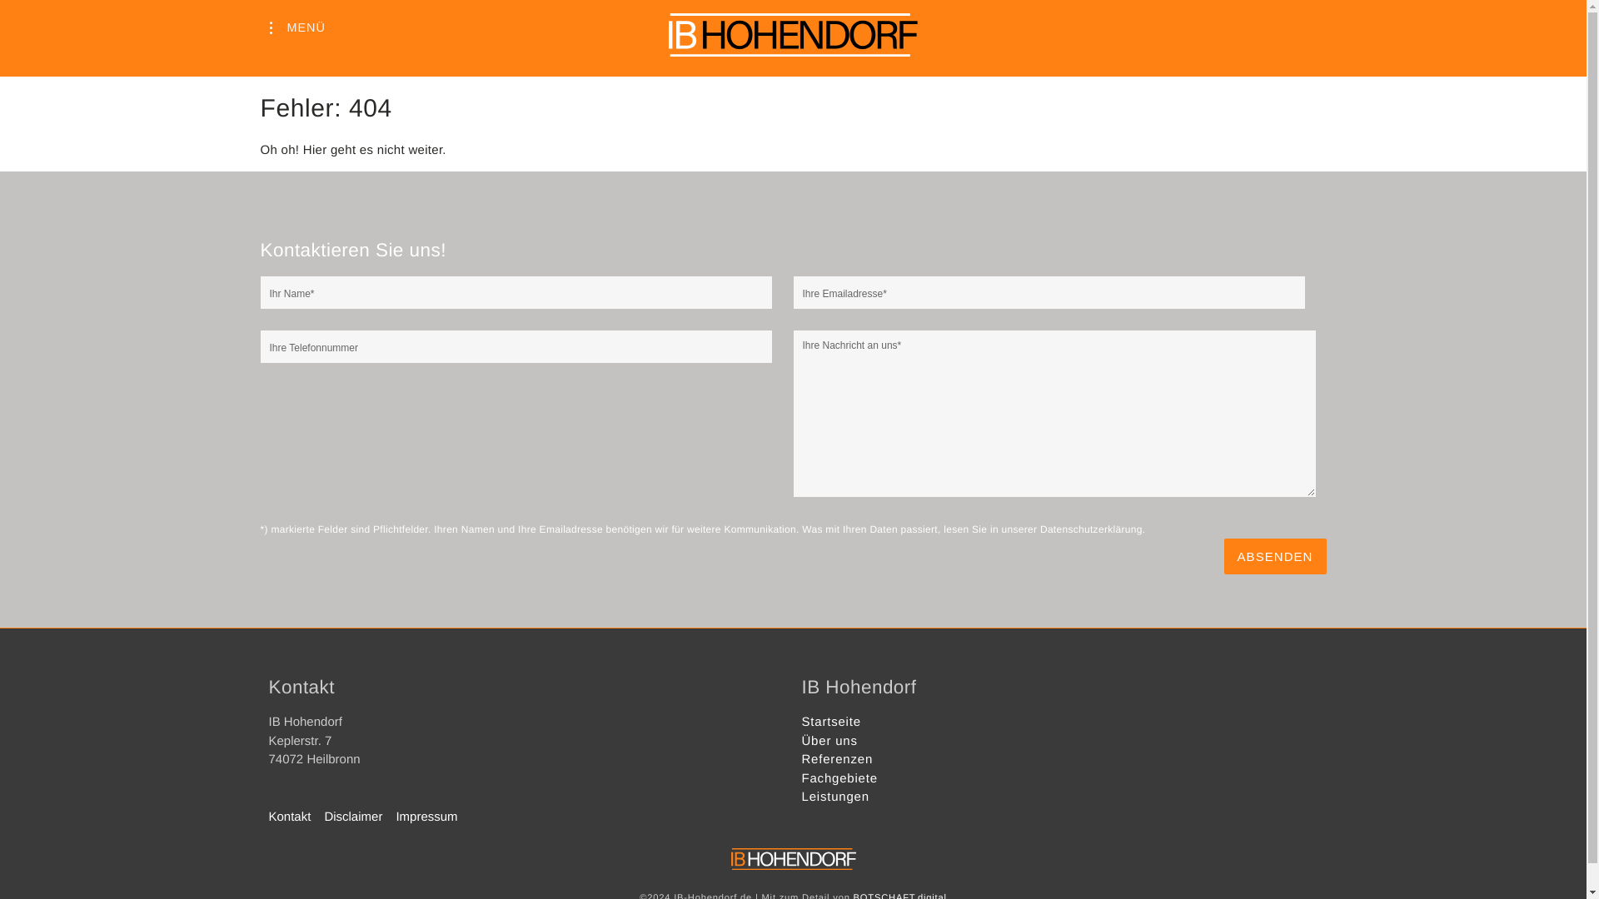 This screenshot has width=1599, height=899. I want to click on Startseite, so click(829, 721).